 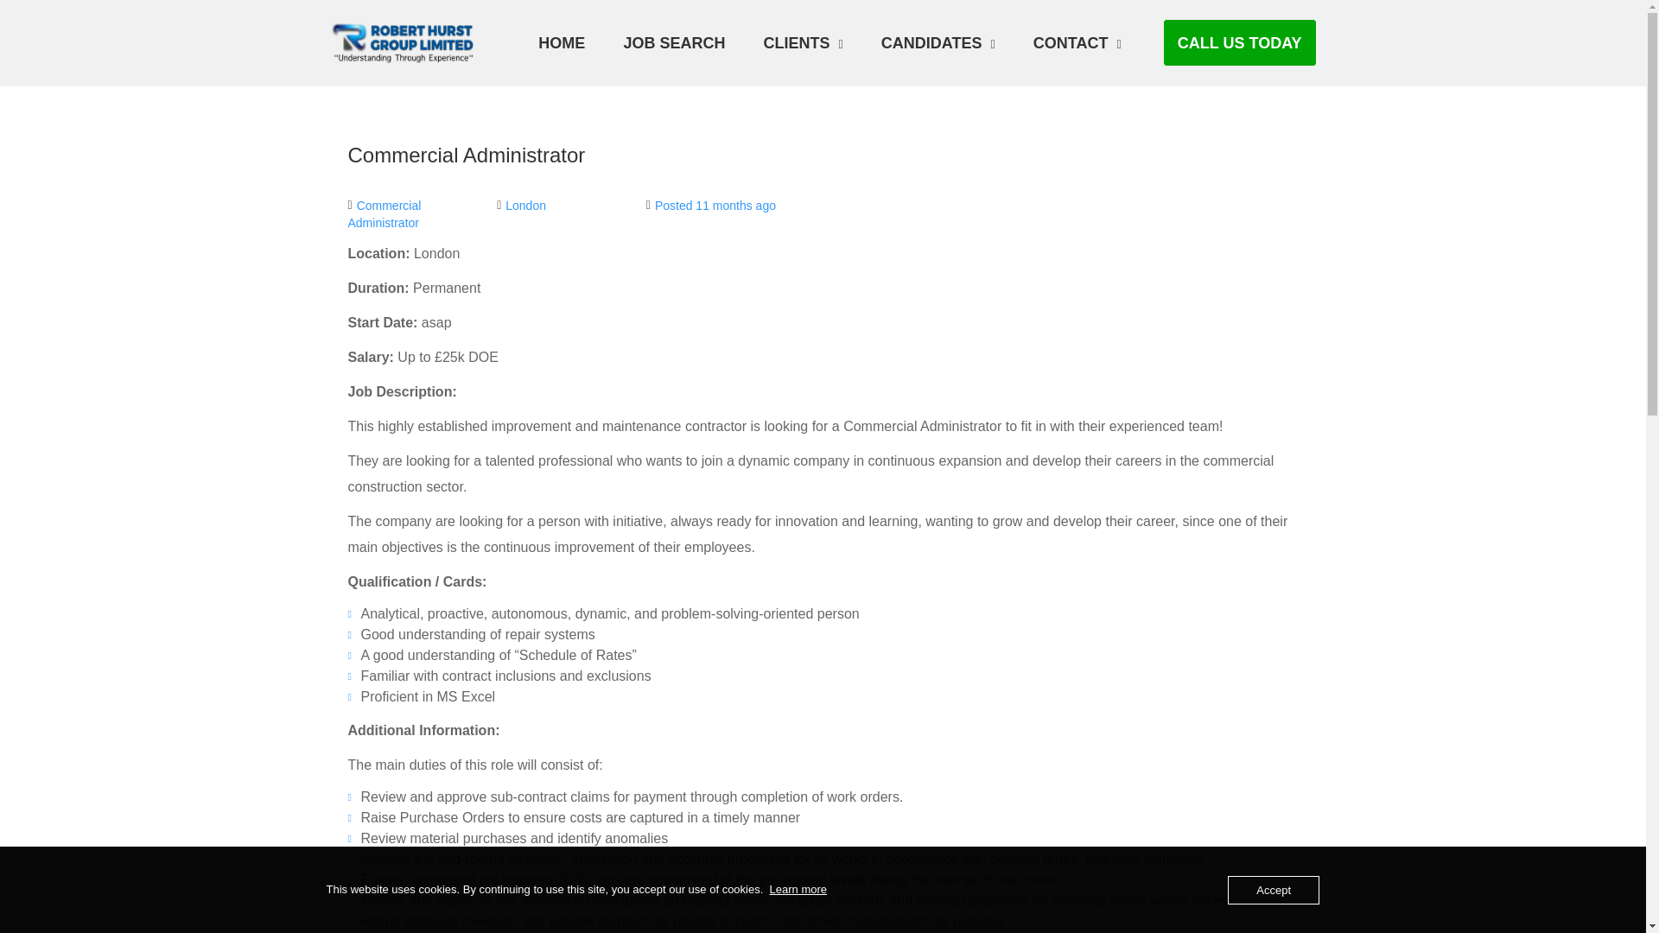 What do you see at coordinates (413, 41) in the screenshot?
I see `Robert Hurst Group Ltd.` at bounding box center [413, 41].